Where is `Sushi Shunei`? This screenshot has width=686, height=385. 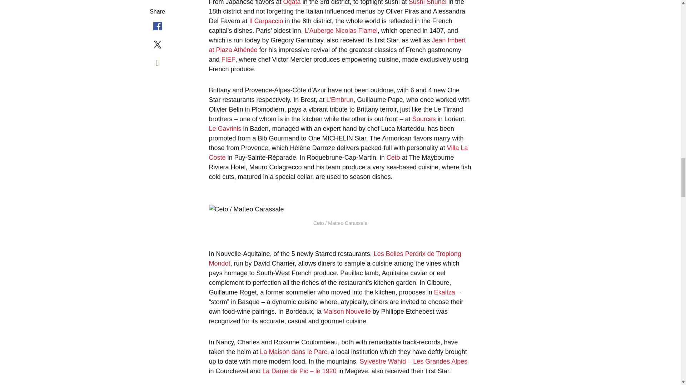 Sushi Shunei is located at coordinates (427, 3).